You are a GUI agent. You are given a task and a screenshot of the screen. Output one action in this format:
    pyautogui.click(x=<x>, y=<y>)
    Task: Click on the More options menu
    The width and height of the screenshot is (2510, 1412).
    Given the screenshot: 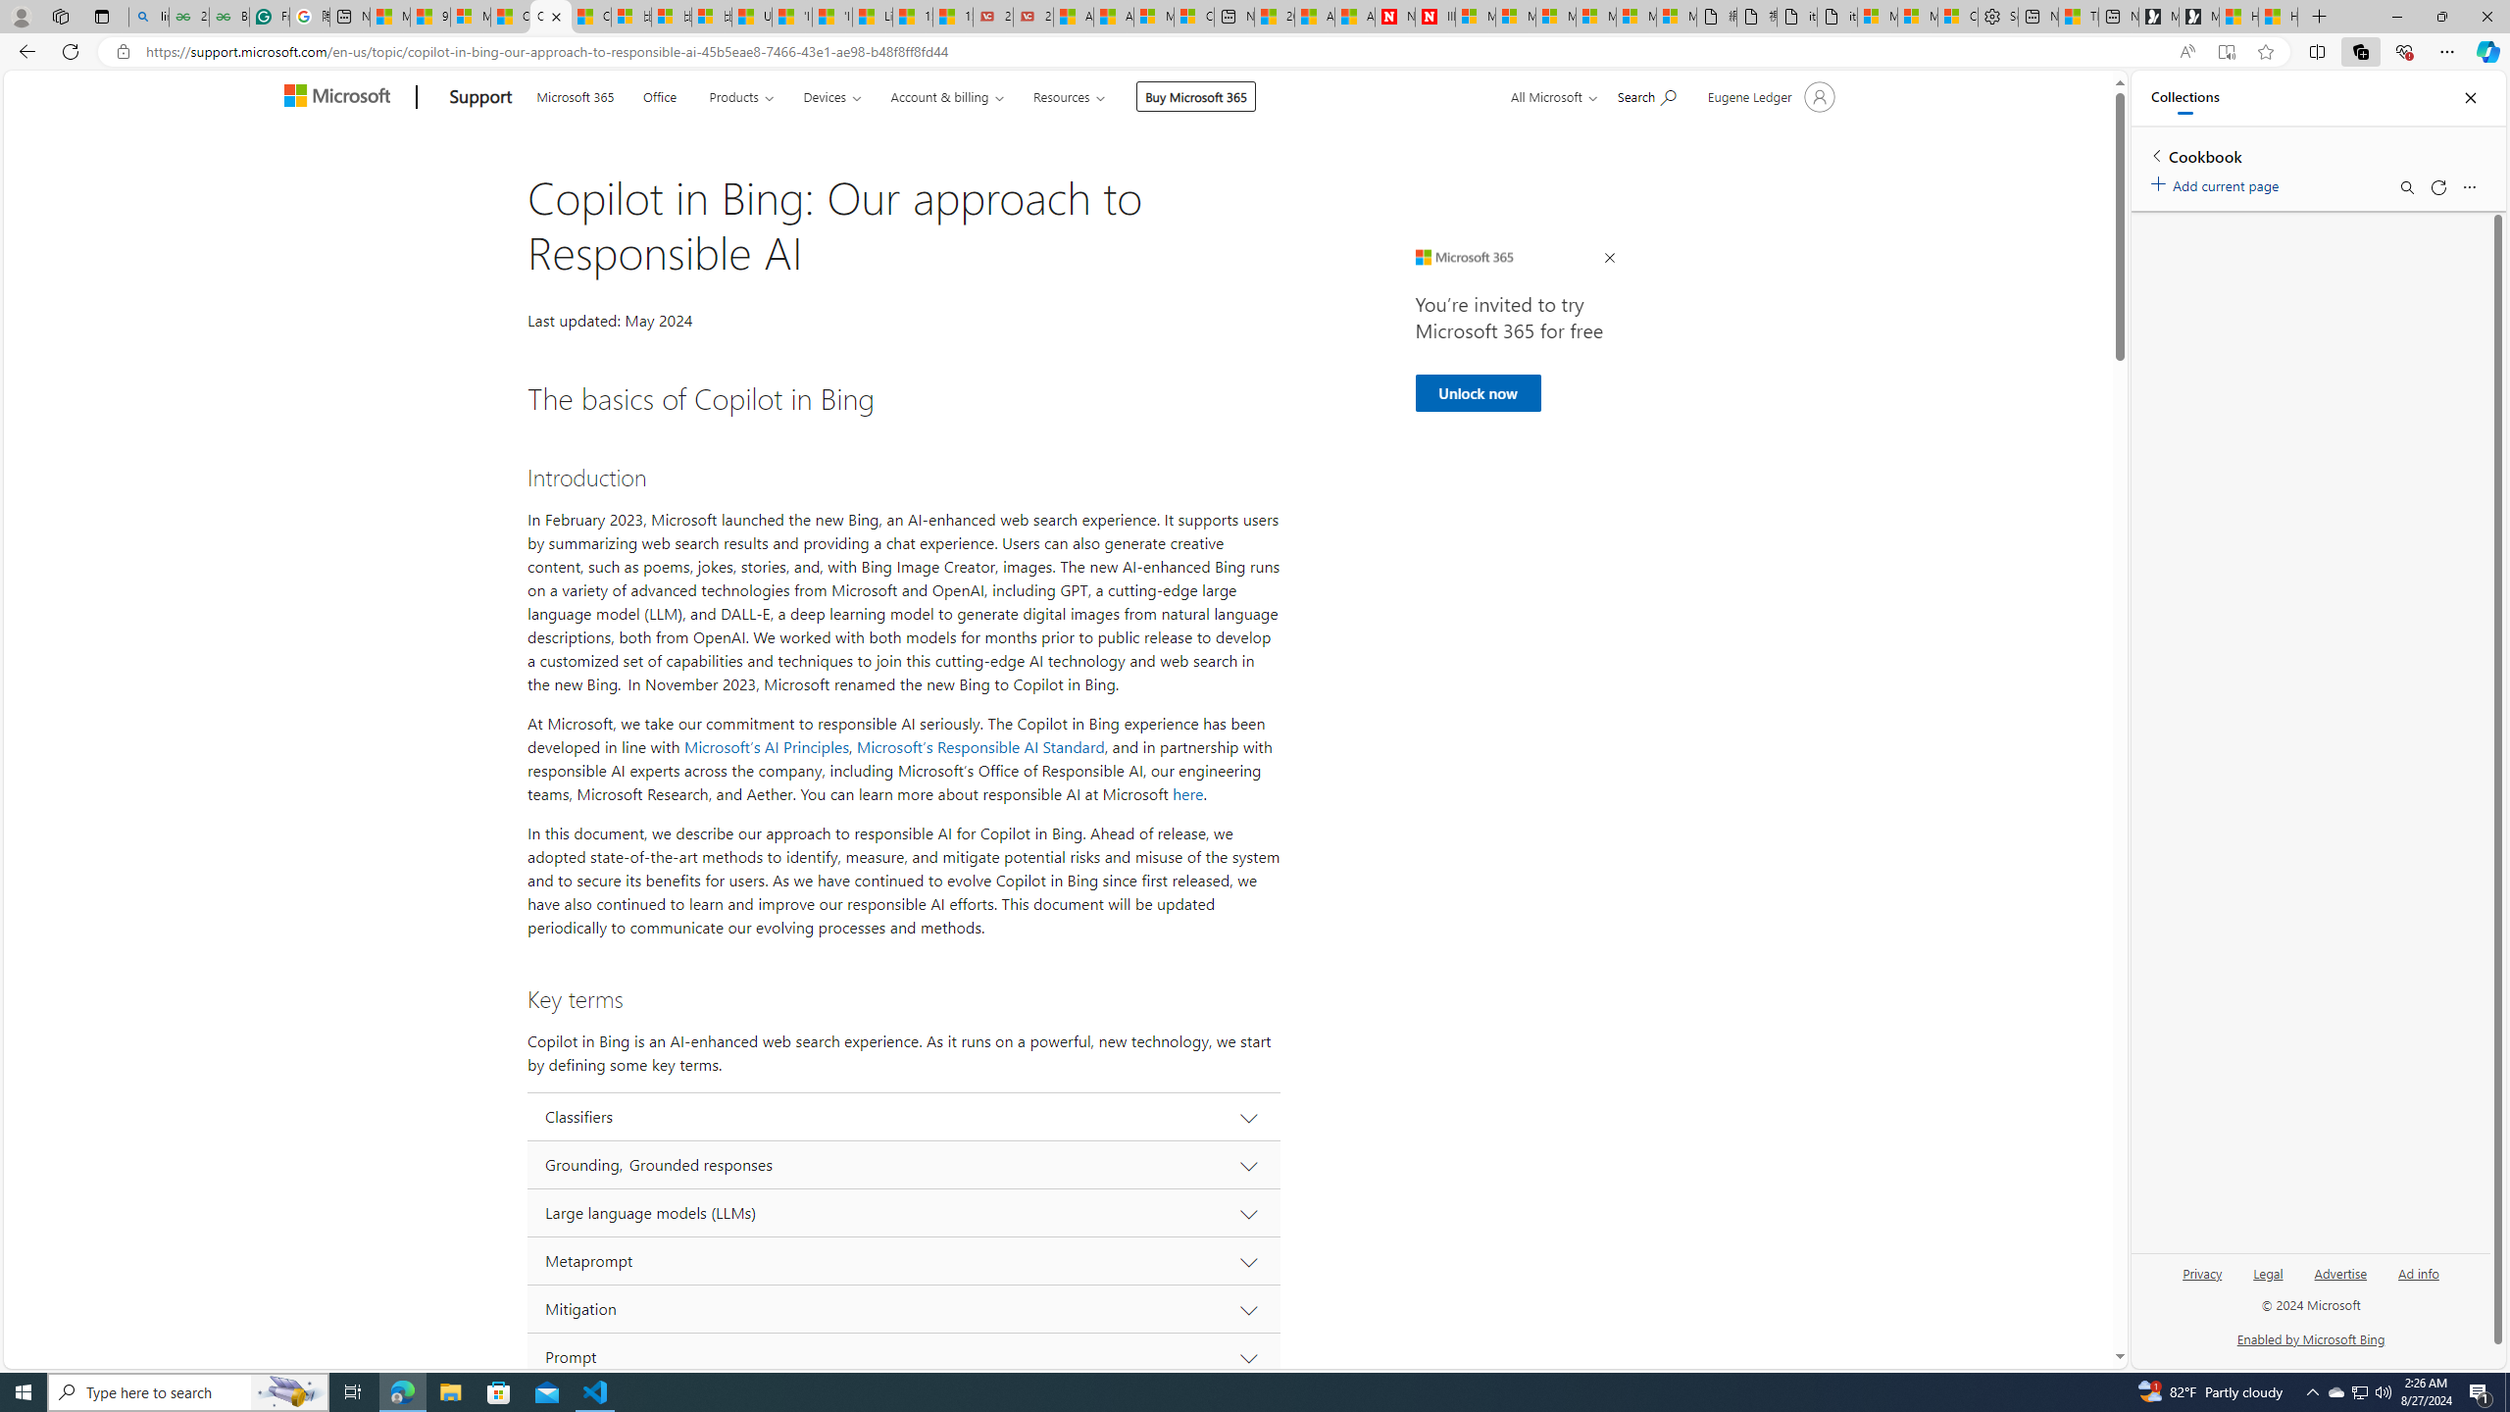 What is the action you would take?
    pyautogui.click(x=2469, y=187)
    